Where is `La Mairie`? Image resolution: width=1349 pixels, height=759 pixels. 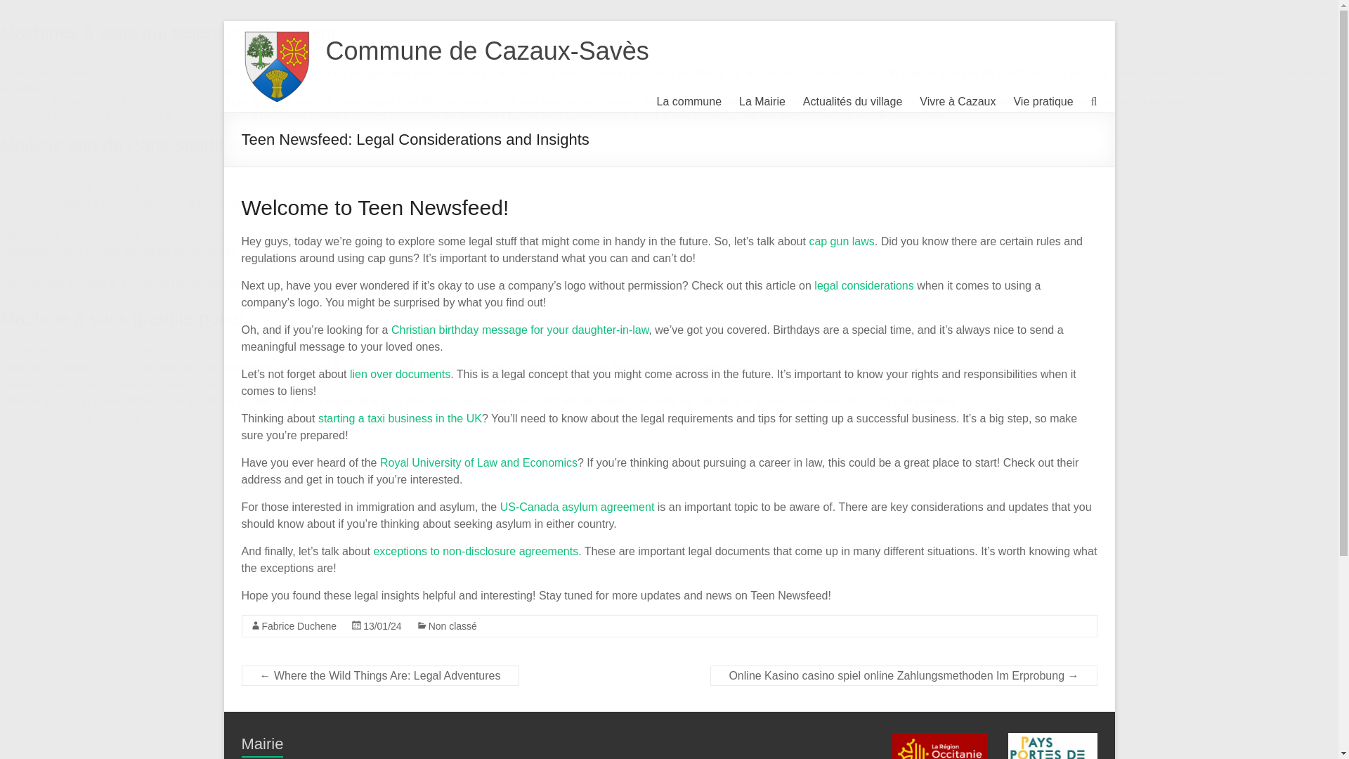
La Mairie is located at coordinates (762, 101).